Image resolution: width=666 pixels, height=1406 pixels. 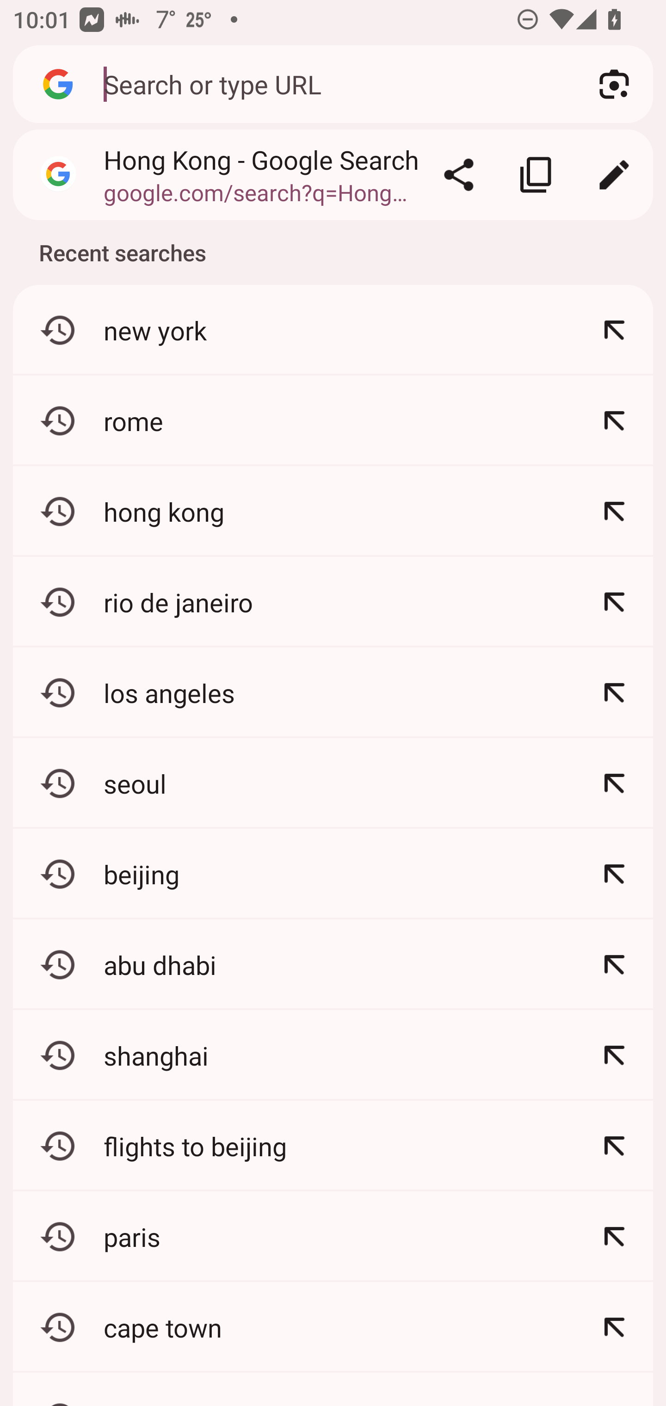 What do you see at coordinates (333, 512) in the screenshot?
I see `hong kong Refine: hong kong` at bounding box center [333, 512].